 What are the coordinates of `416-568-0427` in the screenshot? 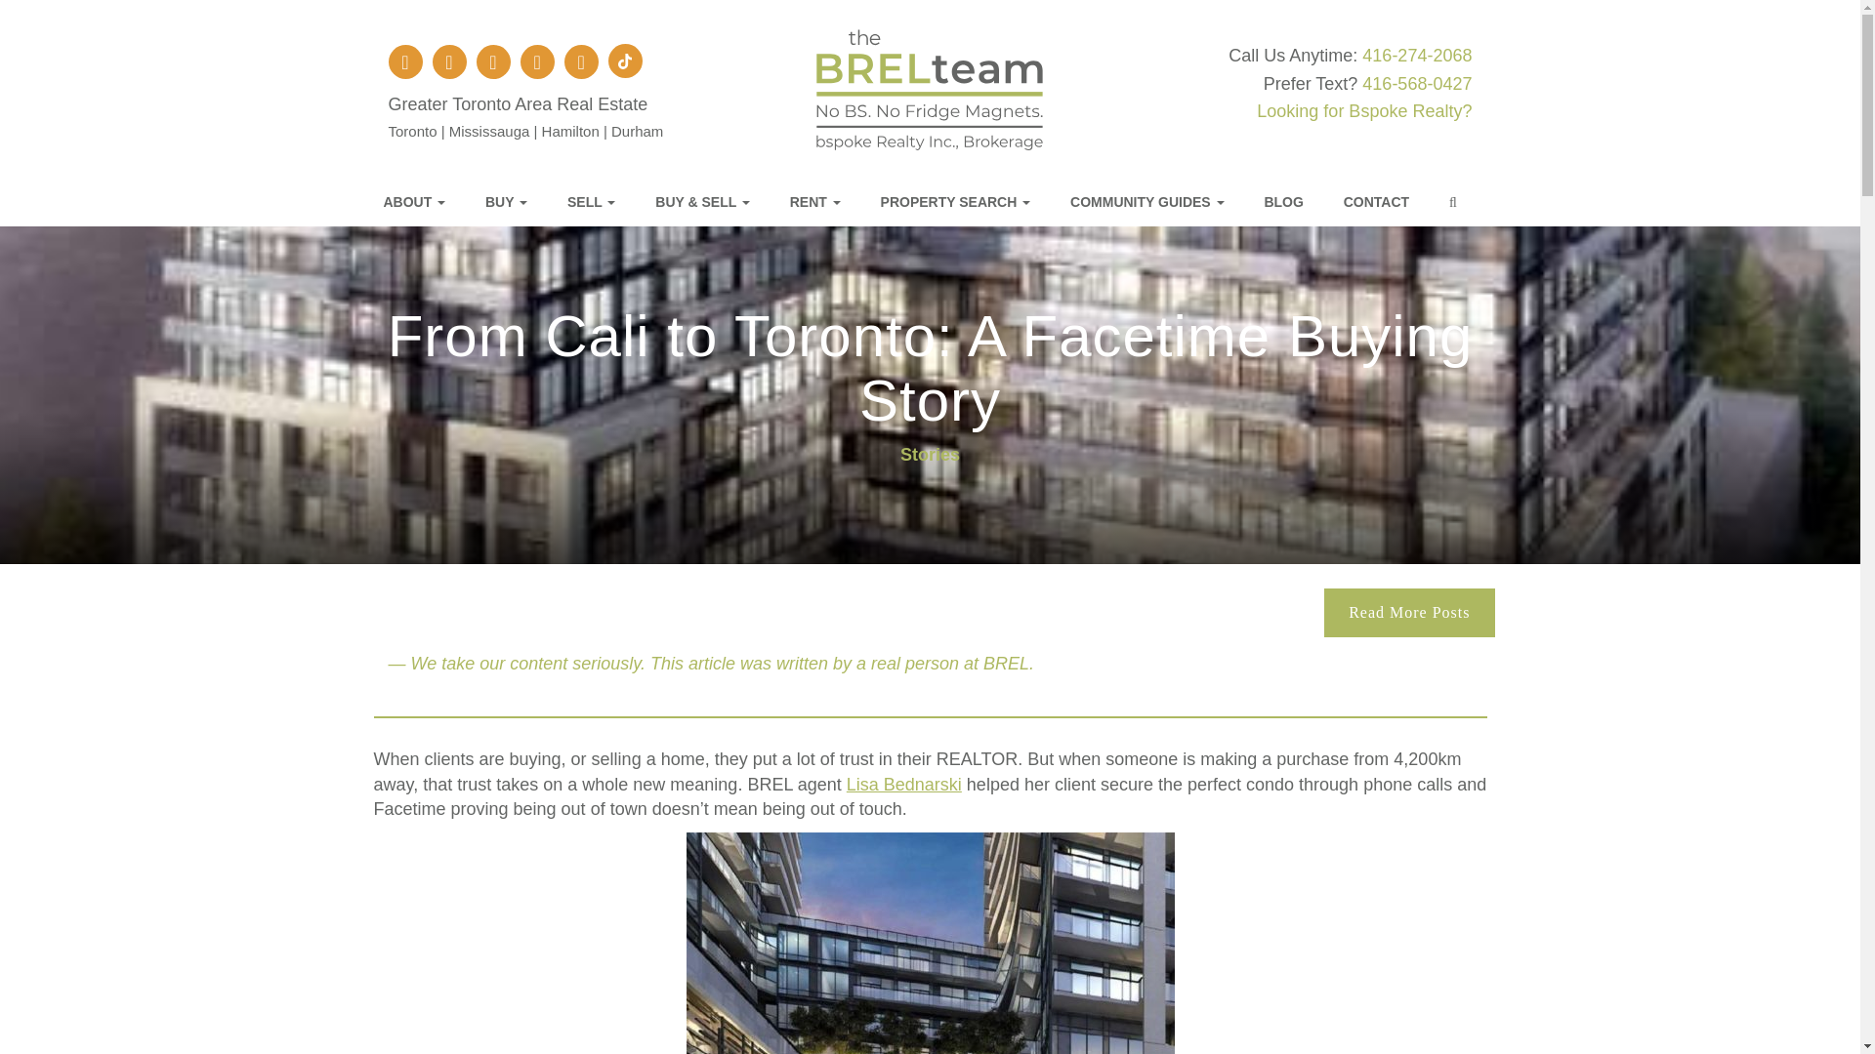 It's located at (1417, 84).